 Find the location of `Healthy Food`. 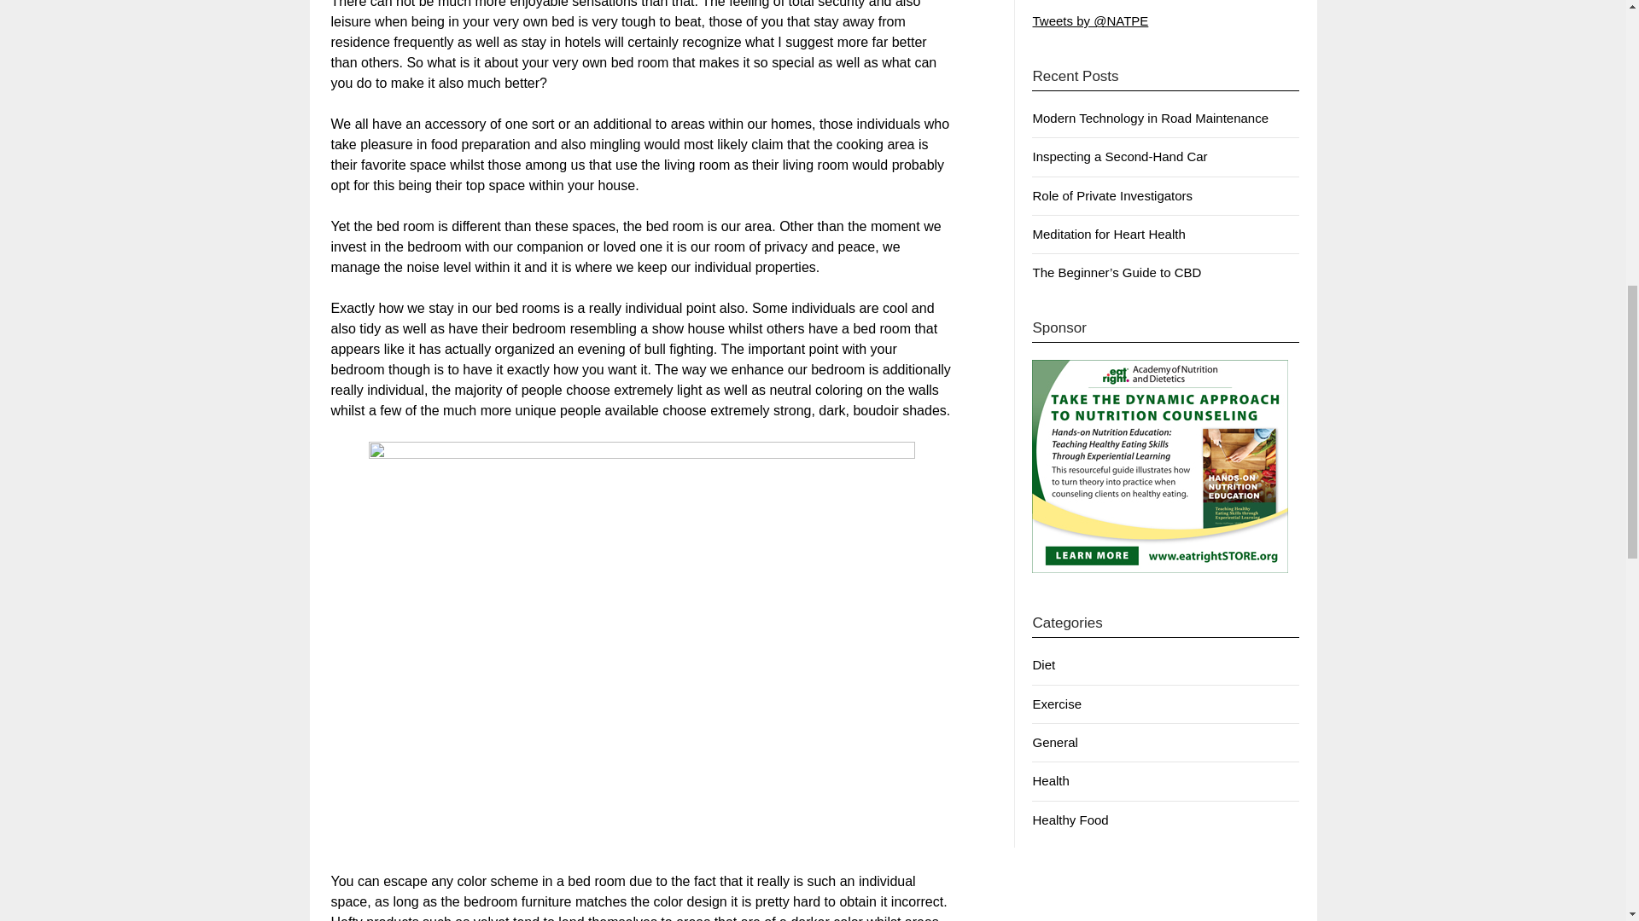

Healthy Food is located at coordinates (1070, 819).